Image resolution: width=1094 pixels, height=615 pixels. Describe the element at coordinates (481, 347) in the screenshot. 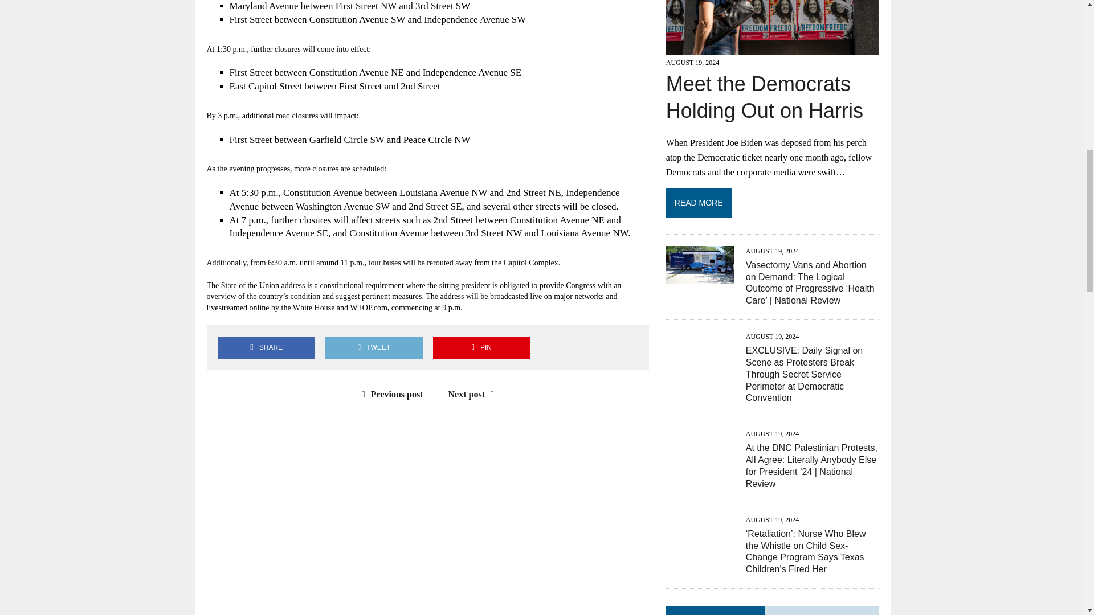

I see `Pin This Post` at that location.